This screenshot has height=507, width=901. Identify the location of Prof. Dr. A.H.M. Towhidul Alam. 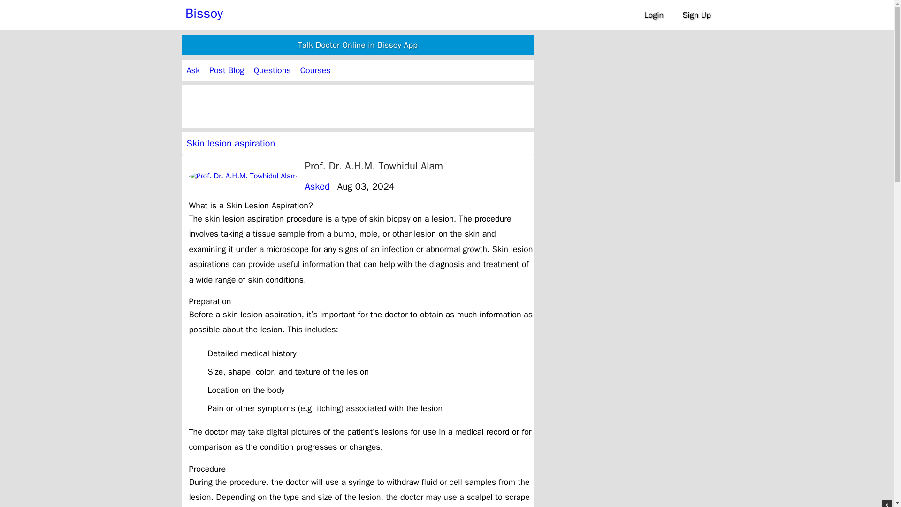
(374, 166).